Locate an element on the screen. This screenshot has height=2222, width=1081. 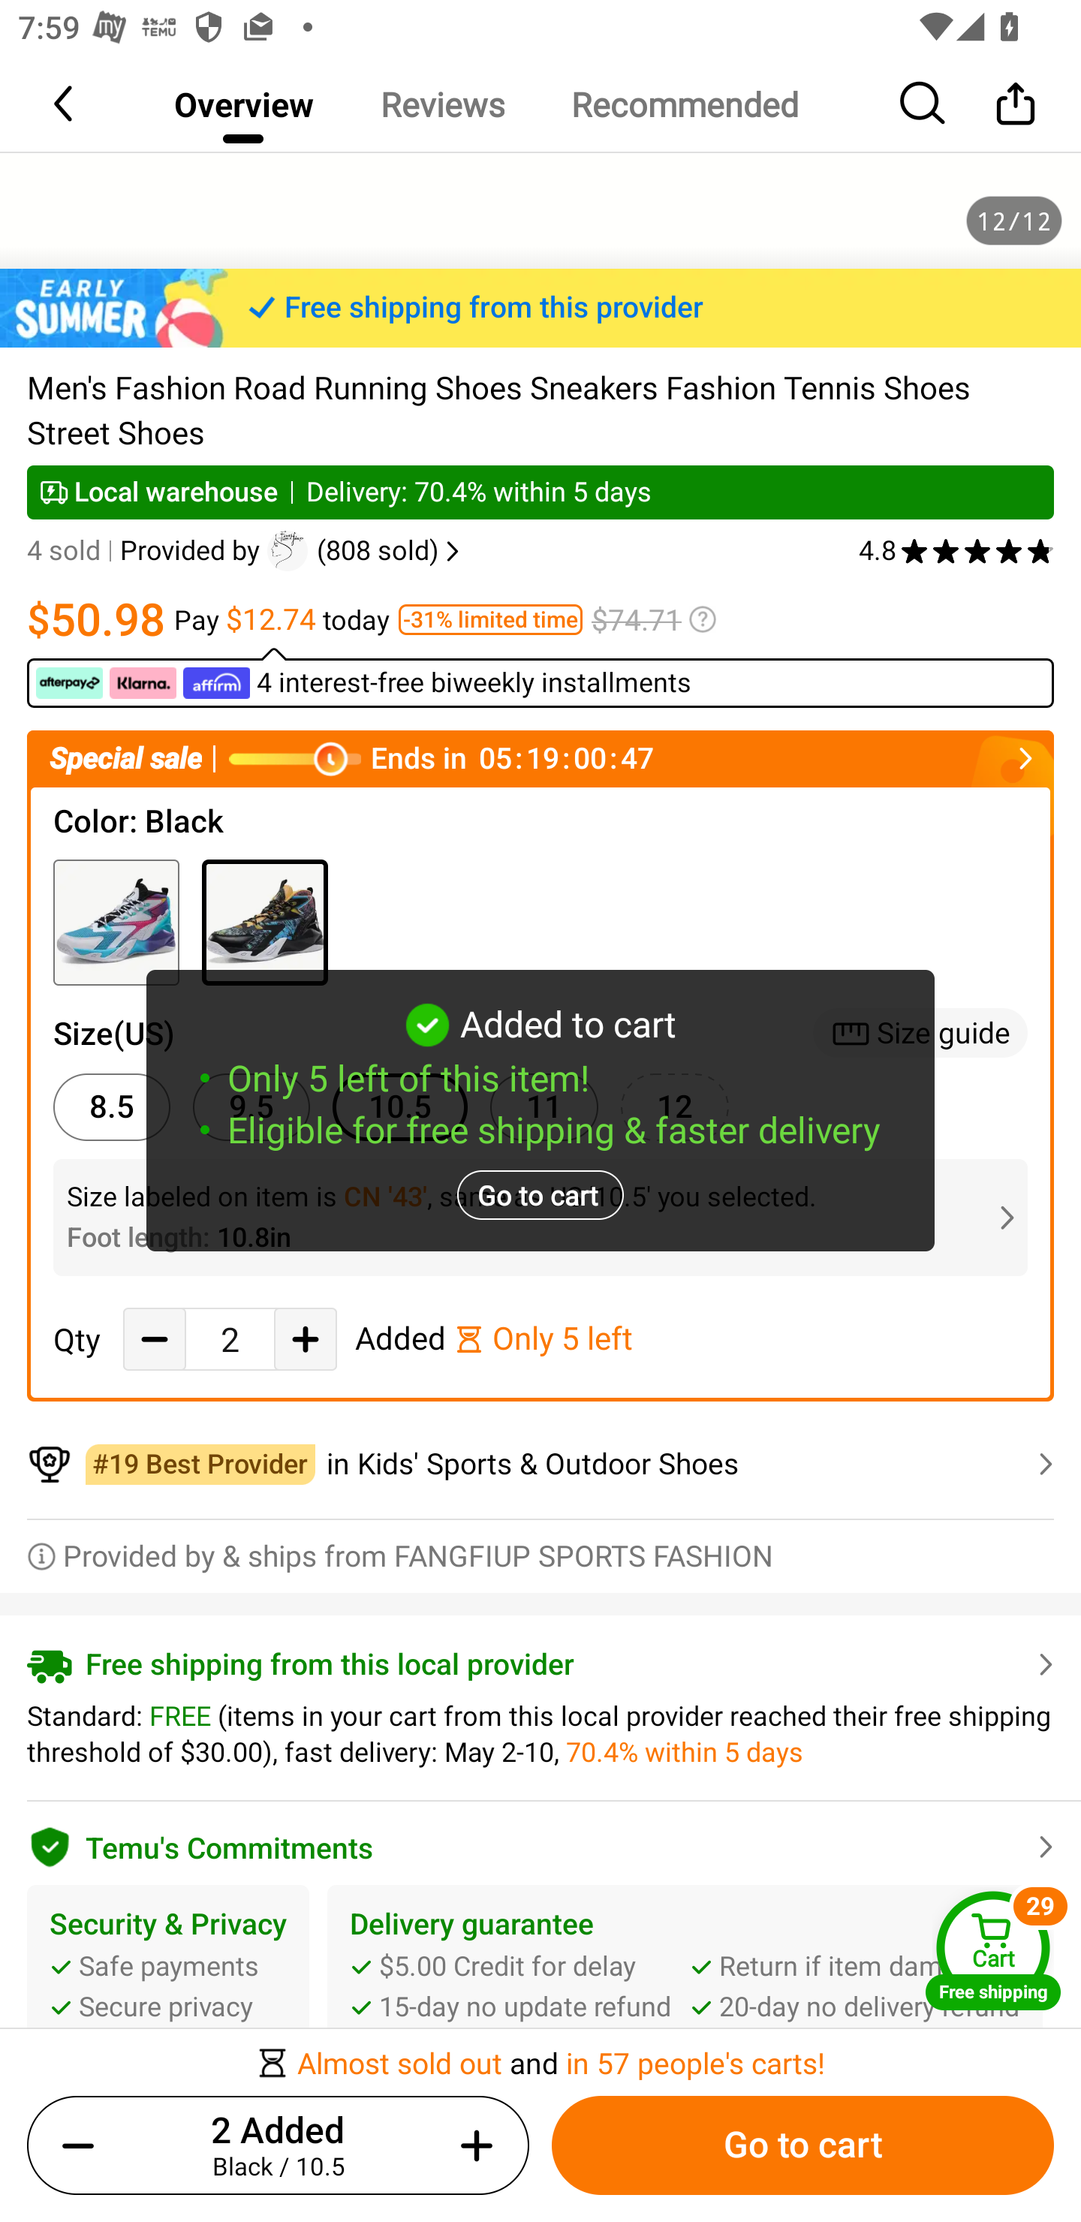
4 sold Provided by  is located at coordinates (147, 551).